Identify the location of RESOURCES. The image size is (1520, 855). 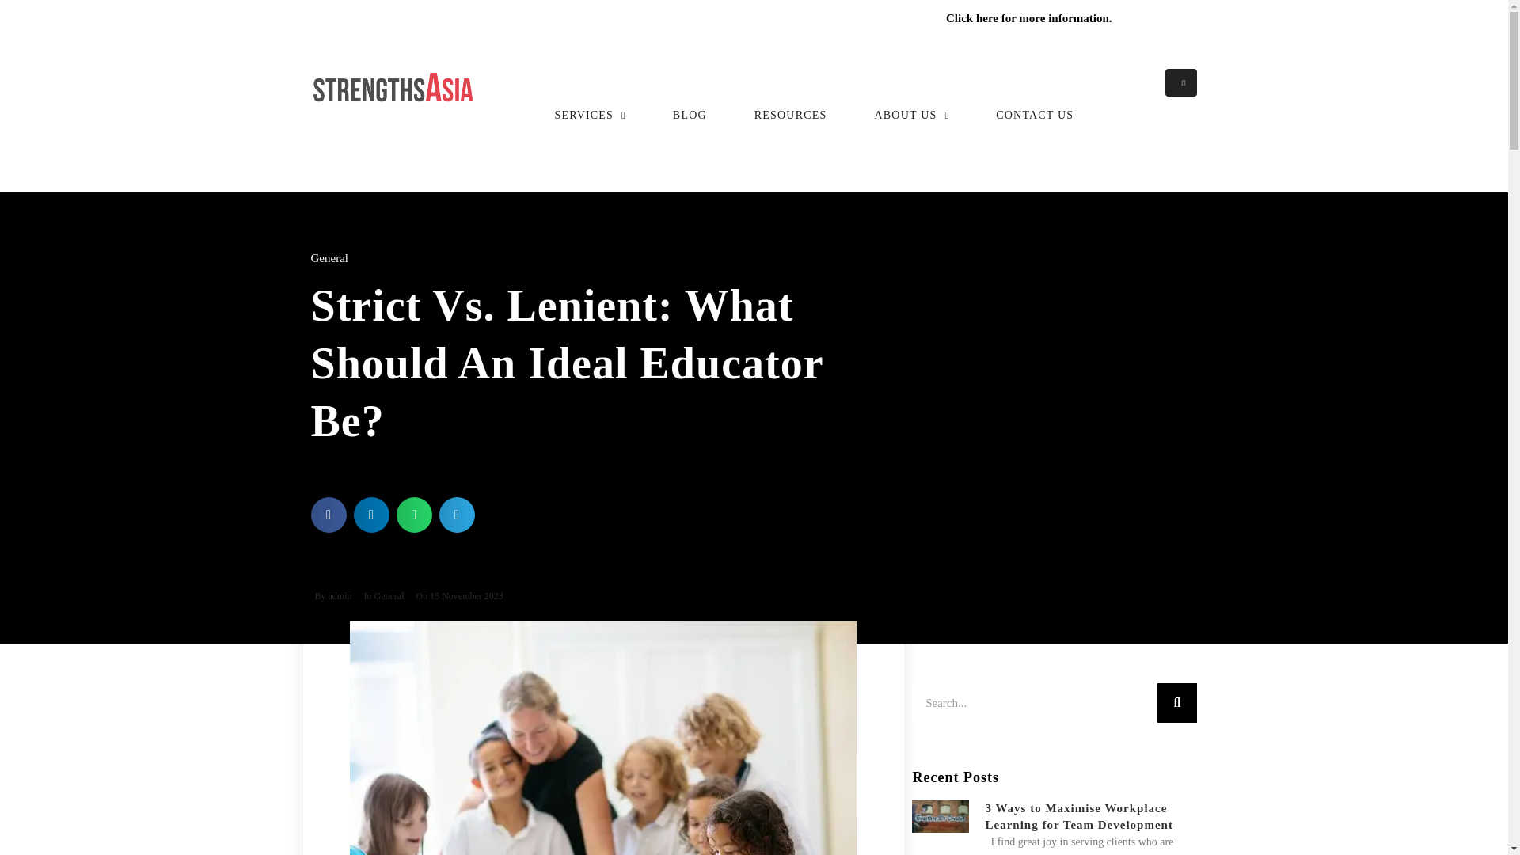
(790, 106).